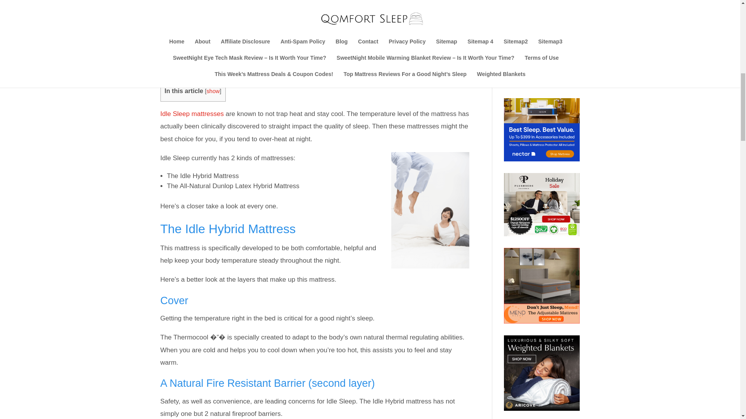 This screenshot has height=419, width=746. I want to click on show, so click(213, 91).